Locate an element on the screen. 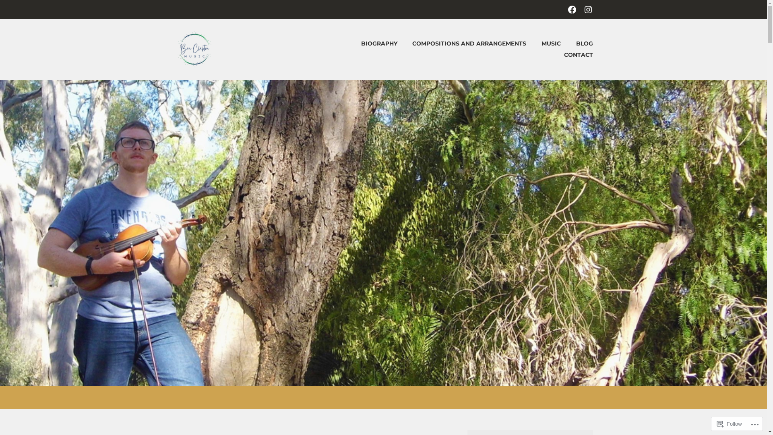 This screenshot has height=435, width=773. MUSIC is located at coordinates (544, 43).